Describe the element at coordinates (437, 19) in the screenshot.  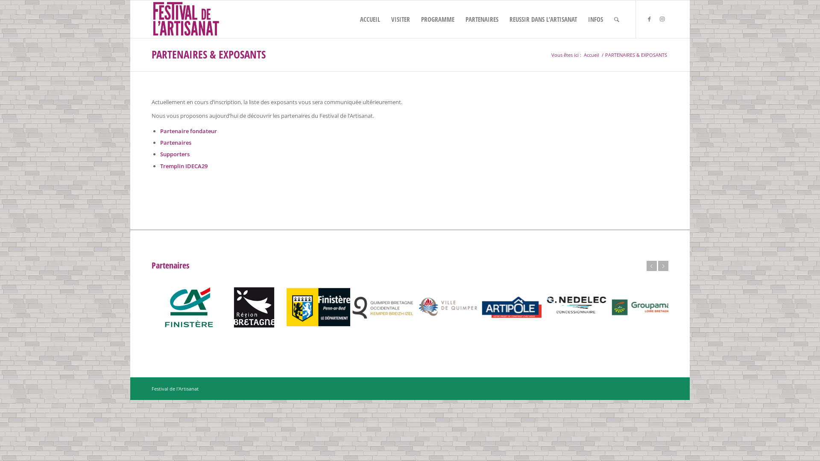
I see `PROGRAMME` at that location.